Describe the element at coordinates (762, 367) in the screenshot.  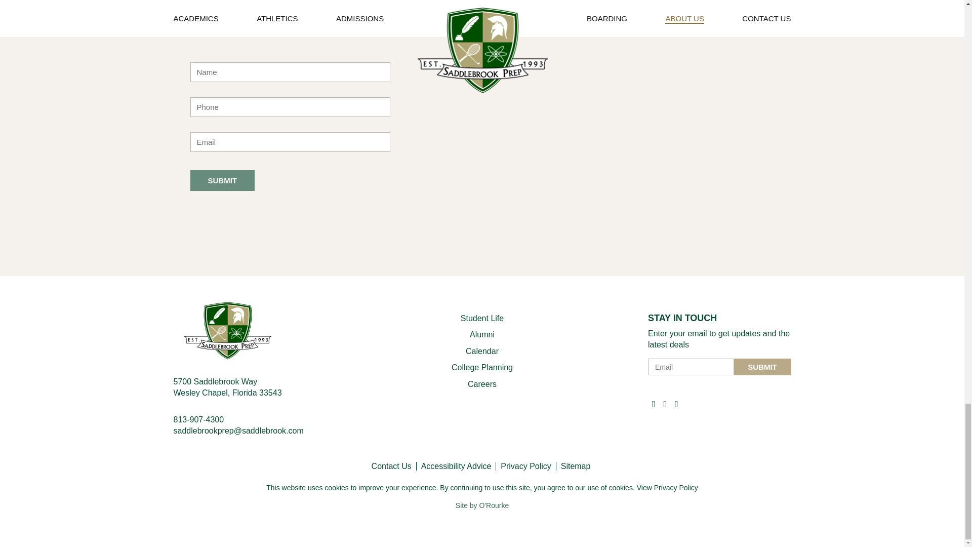
I see `Submit` at that location.